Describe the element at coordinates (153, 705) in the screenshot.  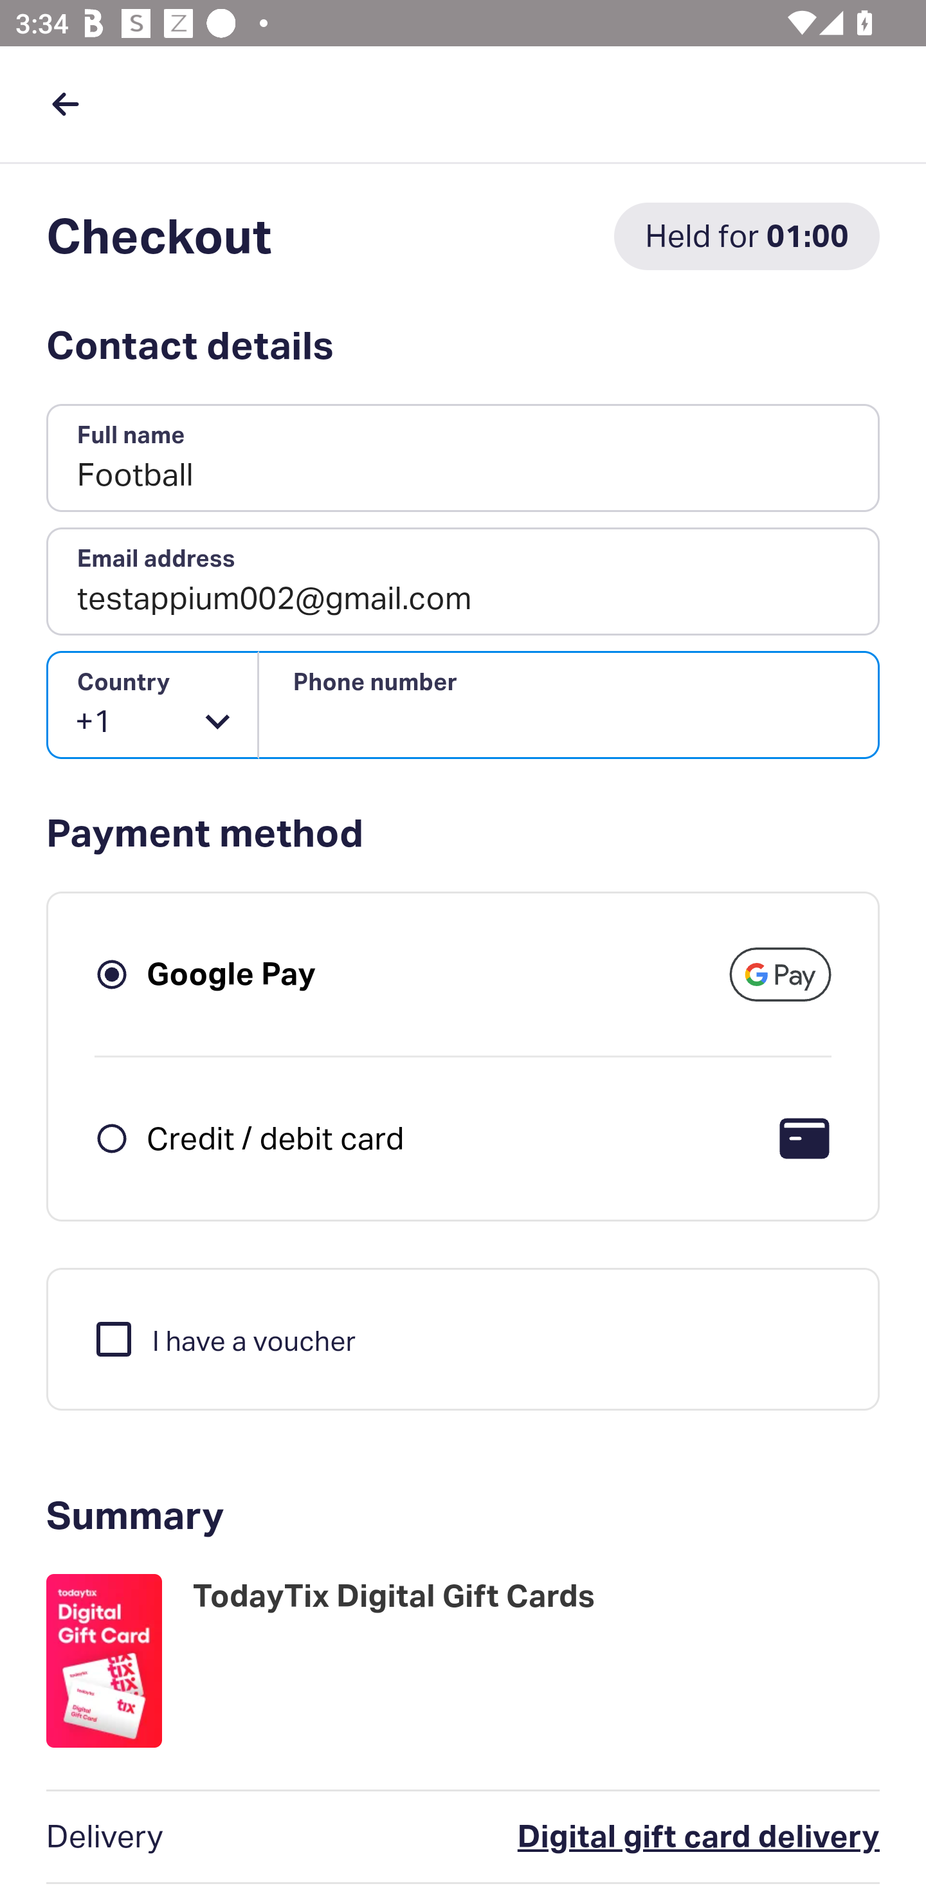
I see `  +1` at that location.